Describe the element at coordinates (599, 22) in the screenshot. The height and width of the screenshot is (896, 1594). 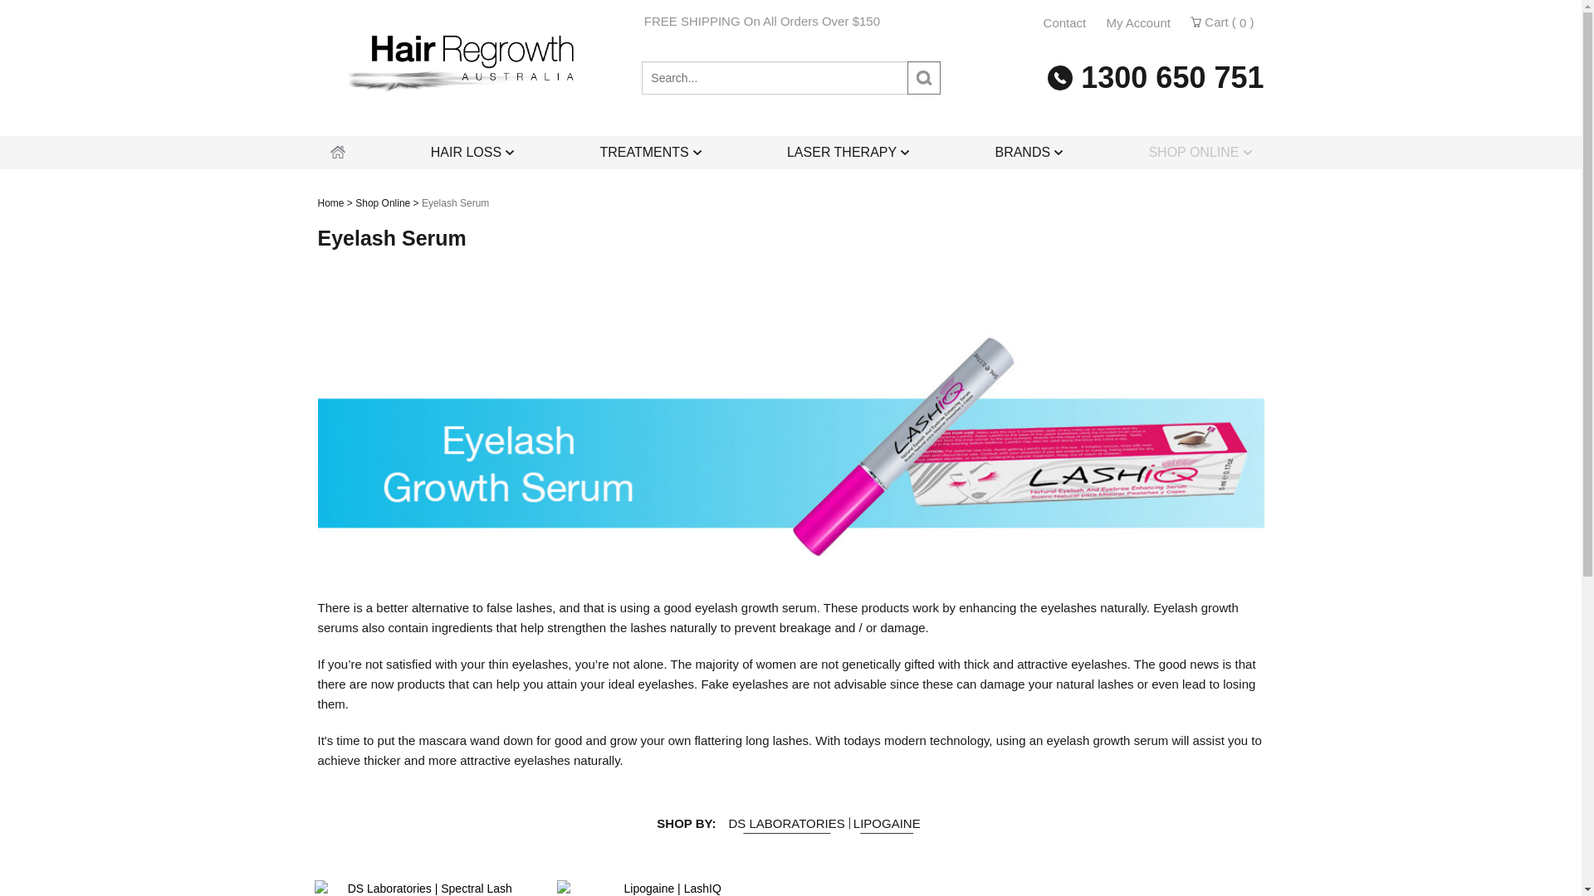
I see `FREE SHIPPING On All Orders Over $150` at that location.